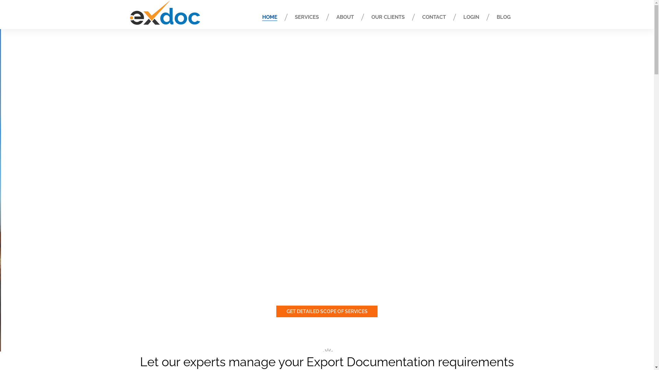 This screenshot has height=370, width=659. I want to click on BLOG, so click(503, 17).